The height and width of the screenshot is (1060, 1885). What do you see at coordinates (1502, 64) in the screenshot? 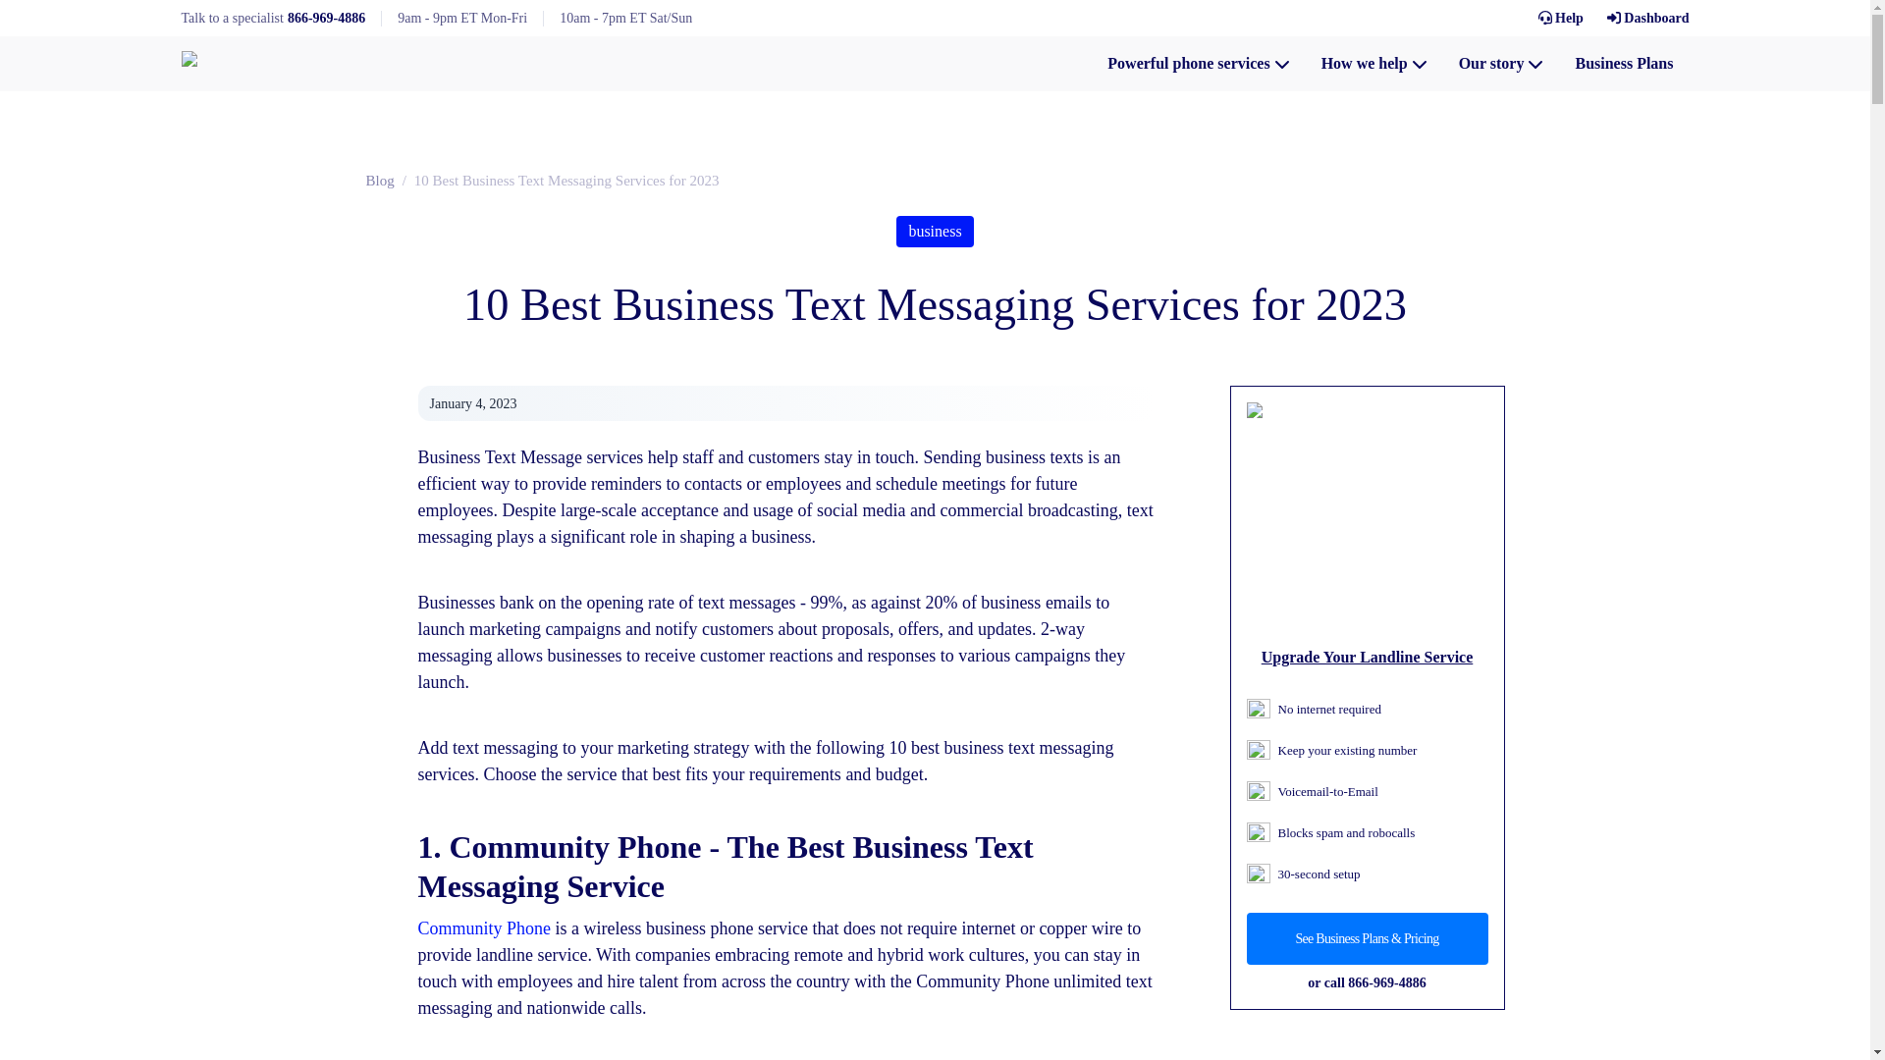
I see `Our story` at bounding box center [1502, 64].